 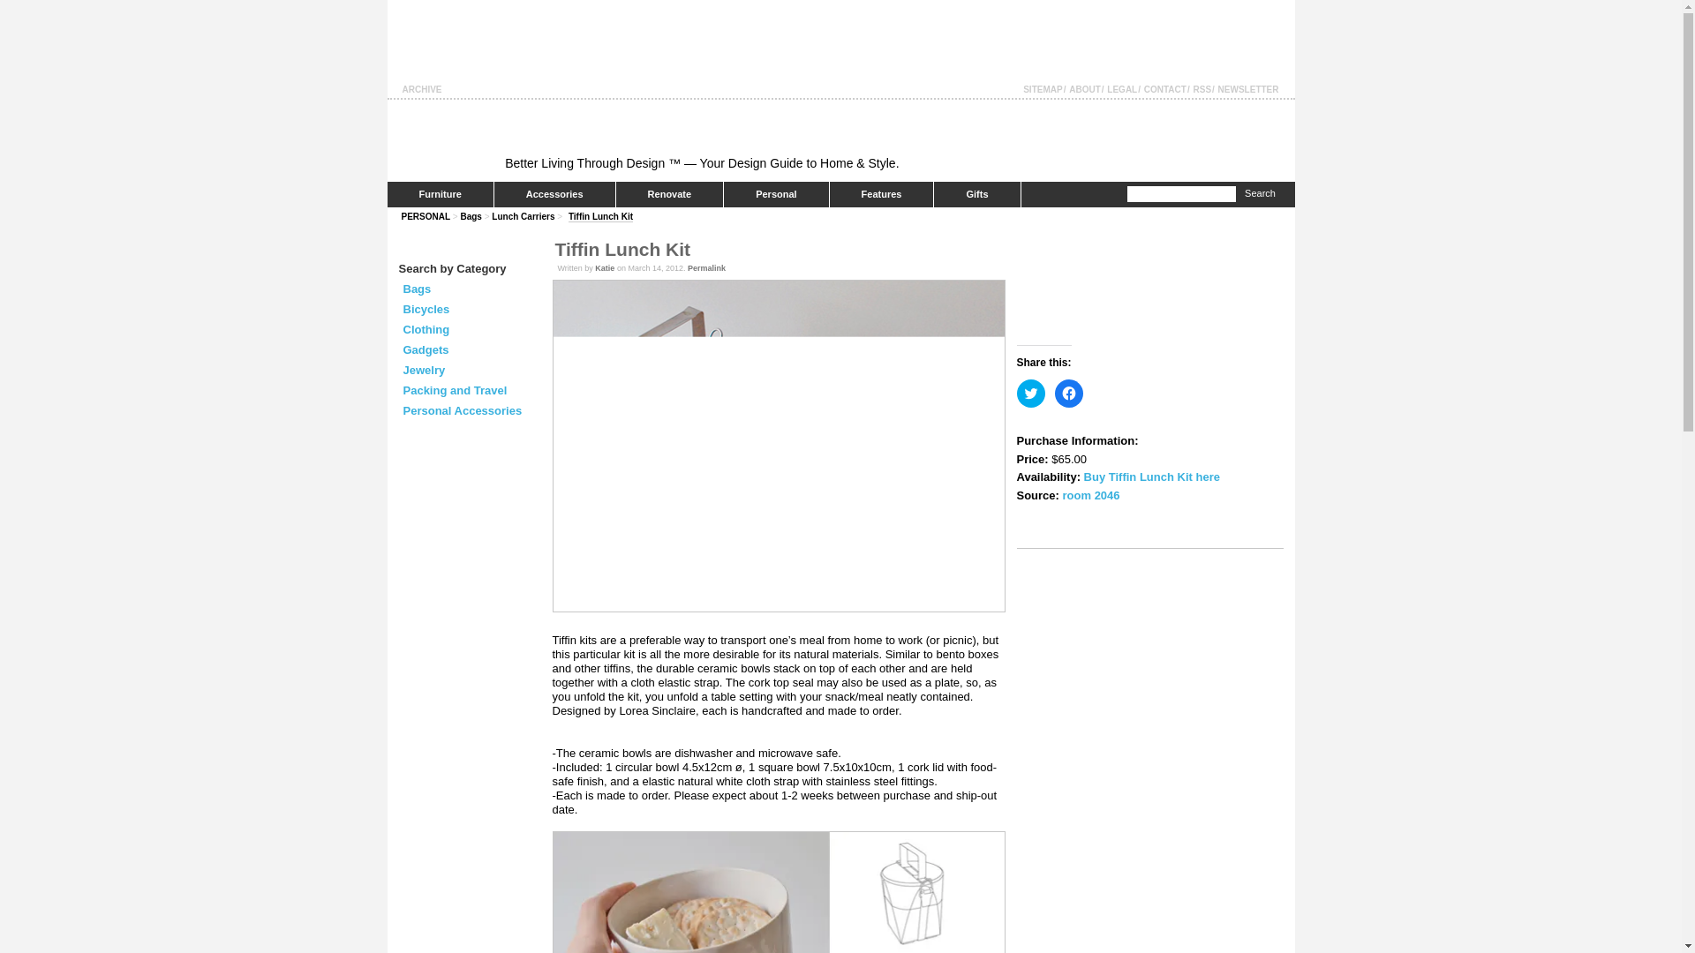 I want to click on Personal, so click(x=775, y=194).